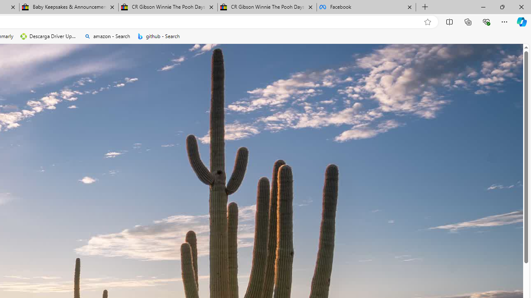 This screenshot has width=531, height=298. What do you see at coordinates (309, 152) in the screenshot?
I see `Class: weather-arrow-glyph` at bounding box center [309, 152].